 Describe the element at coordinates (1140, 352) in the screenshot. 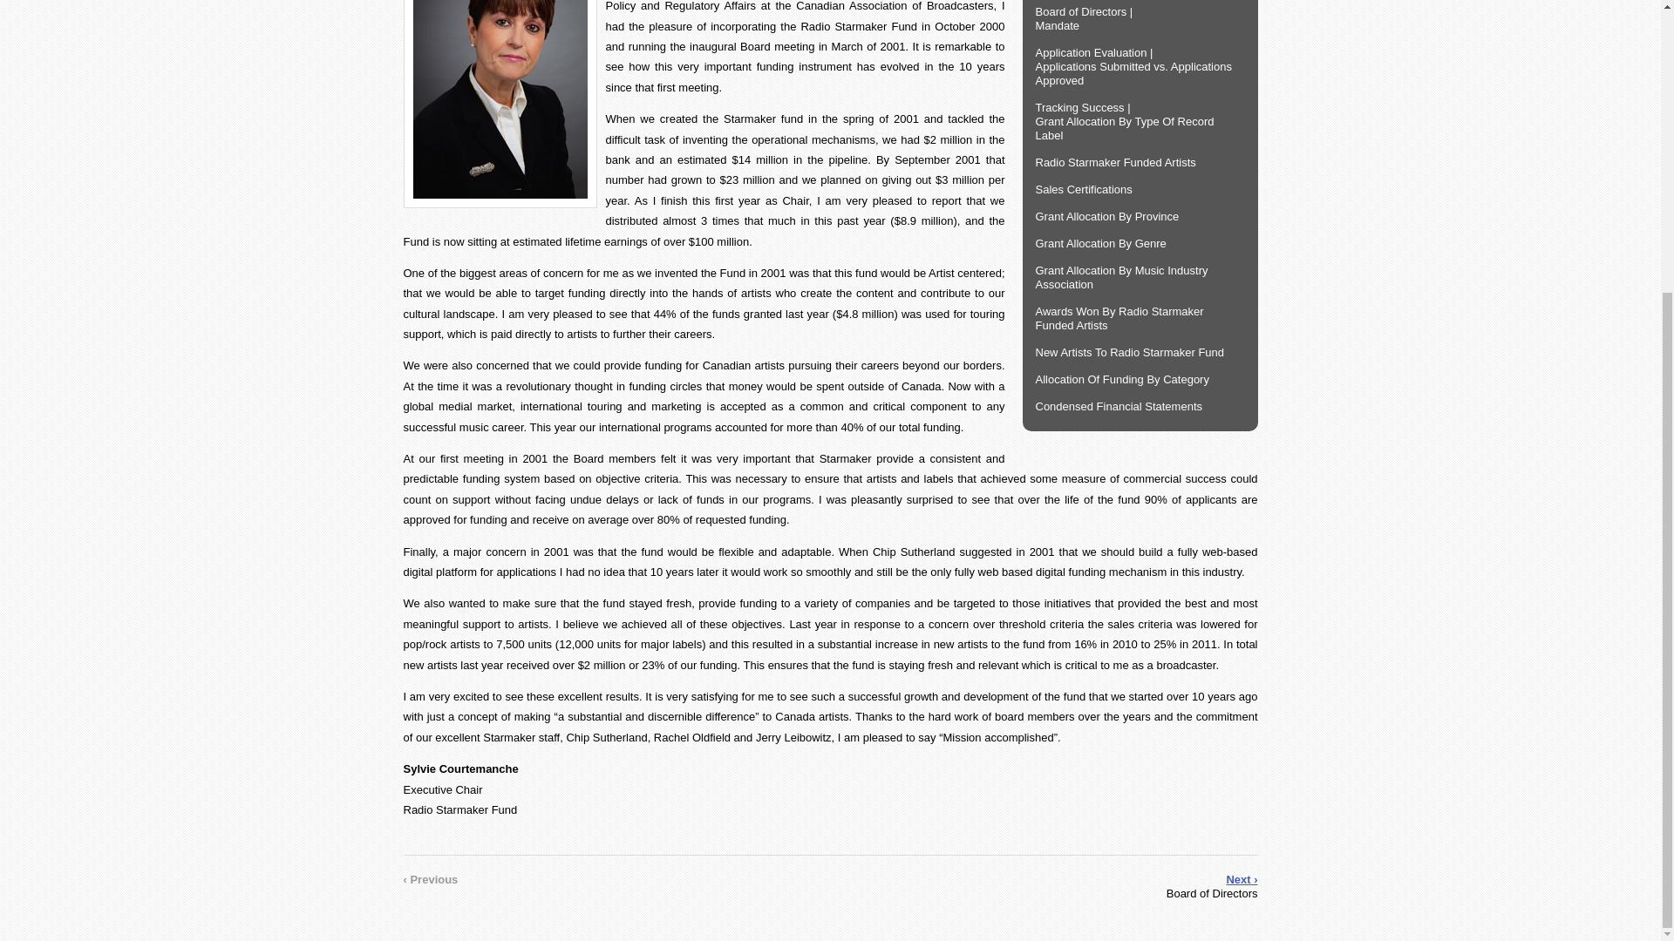

I see `New Artists To Radio Starmaker Fund` at that location.